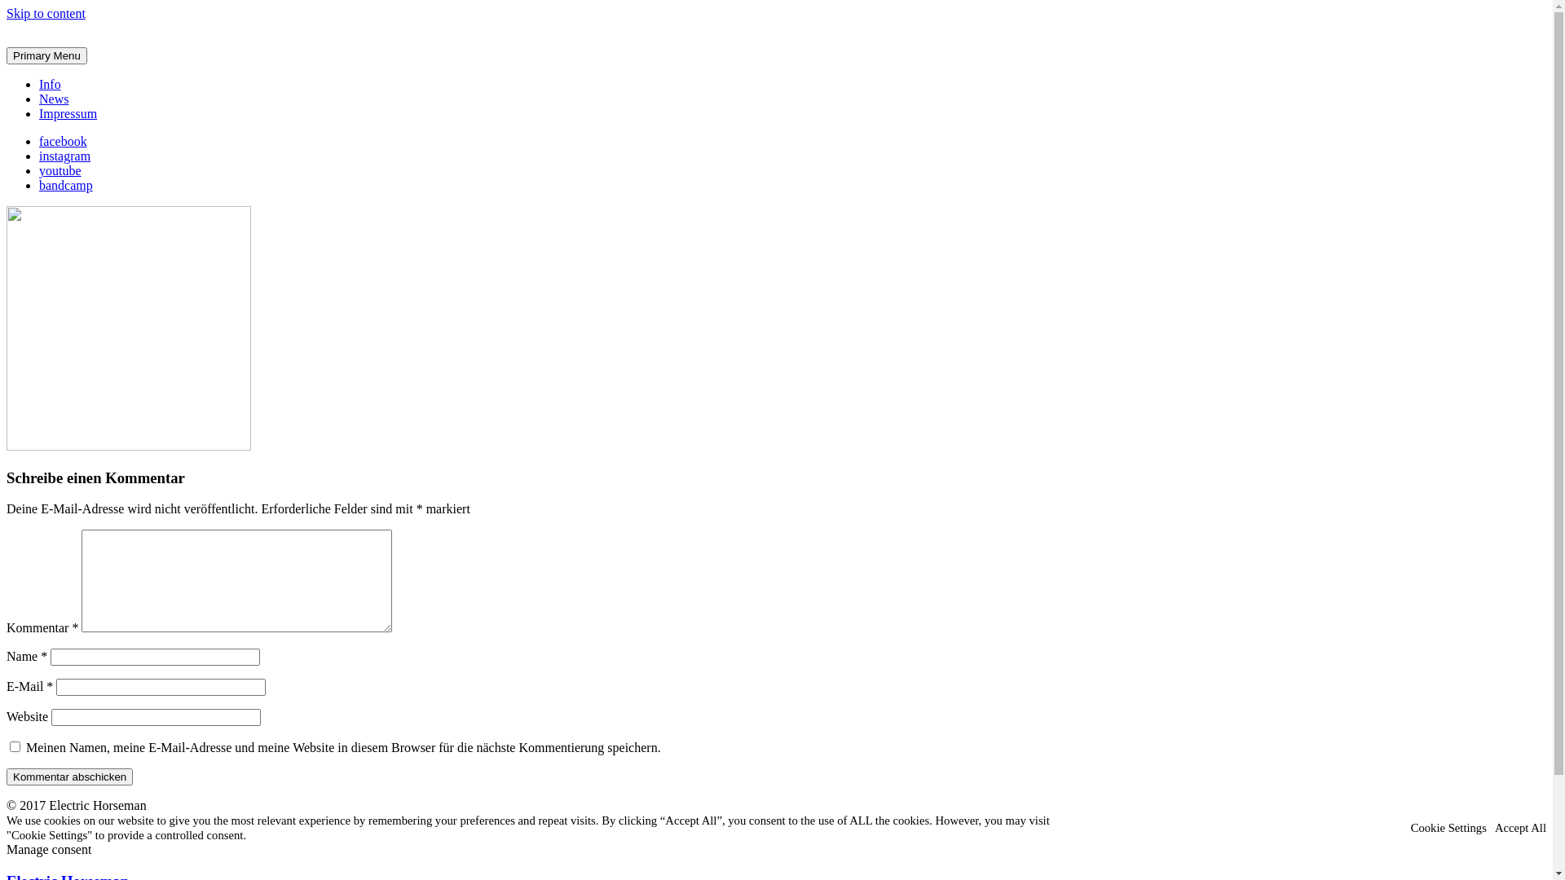 The image size is (1565, 880). I want to click on Info, so click(51, 85).